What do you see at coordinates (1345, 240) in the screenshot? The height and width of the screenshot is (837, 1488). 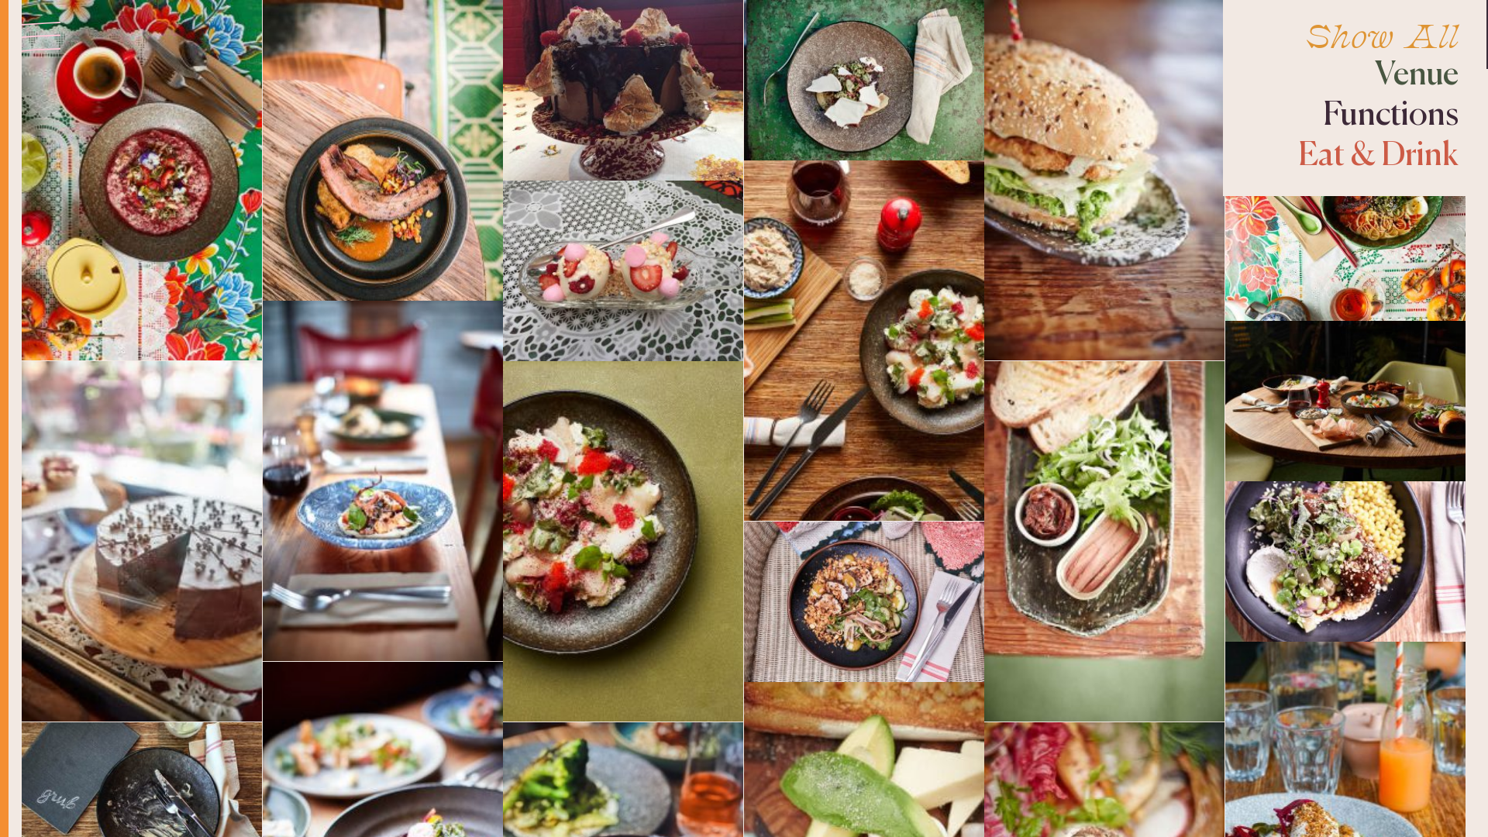 I see `landscape_food_-99` at bounding box center [1345, 240].